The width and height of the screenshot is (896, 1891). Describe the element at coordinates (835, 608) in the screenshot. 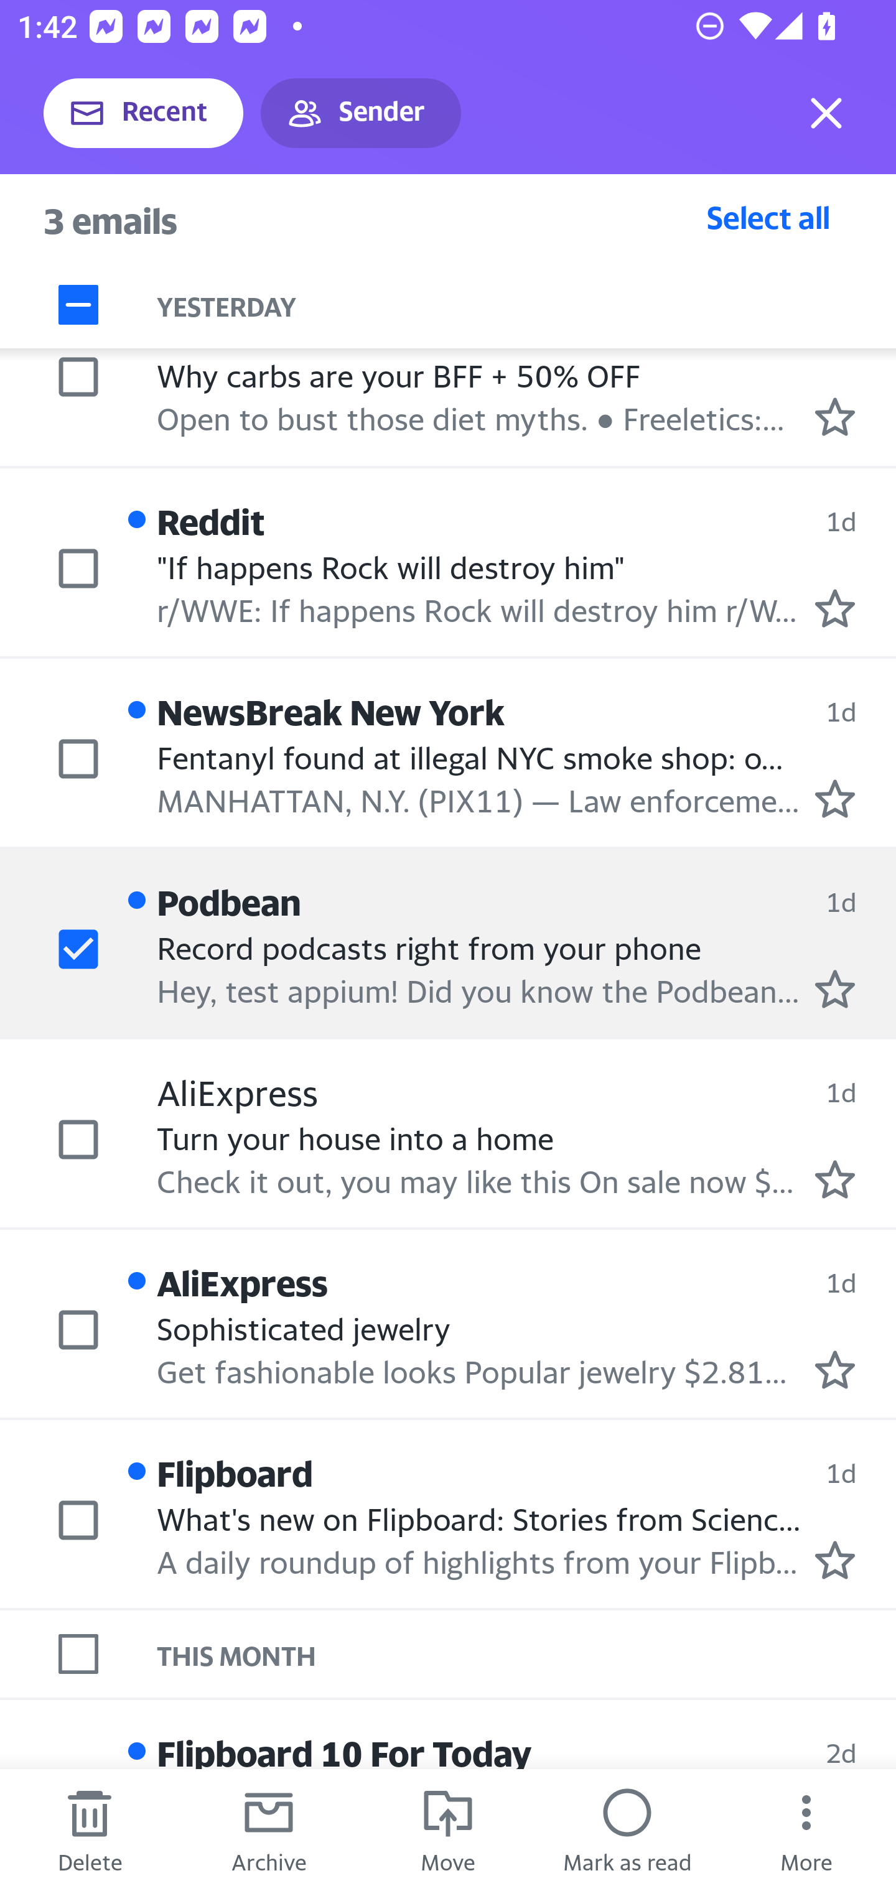

I see `Mark as starred.` at that location.